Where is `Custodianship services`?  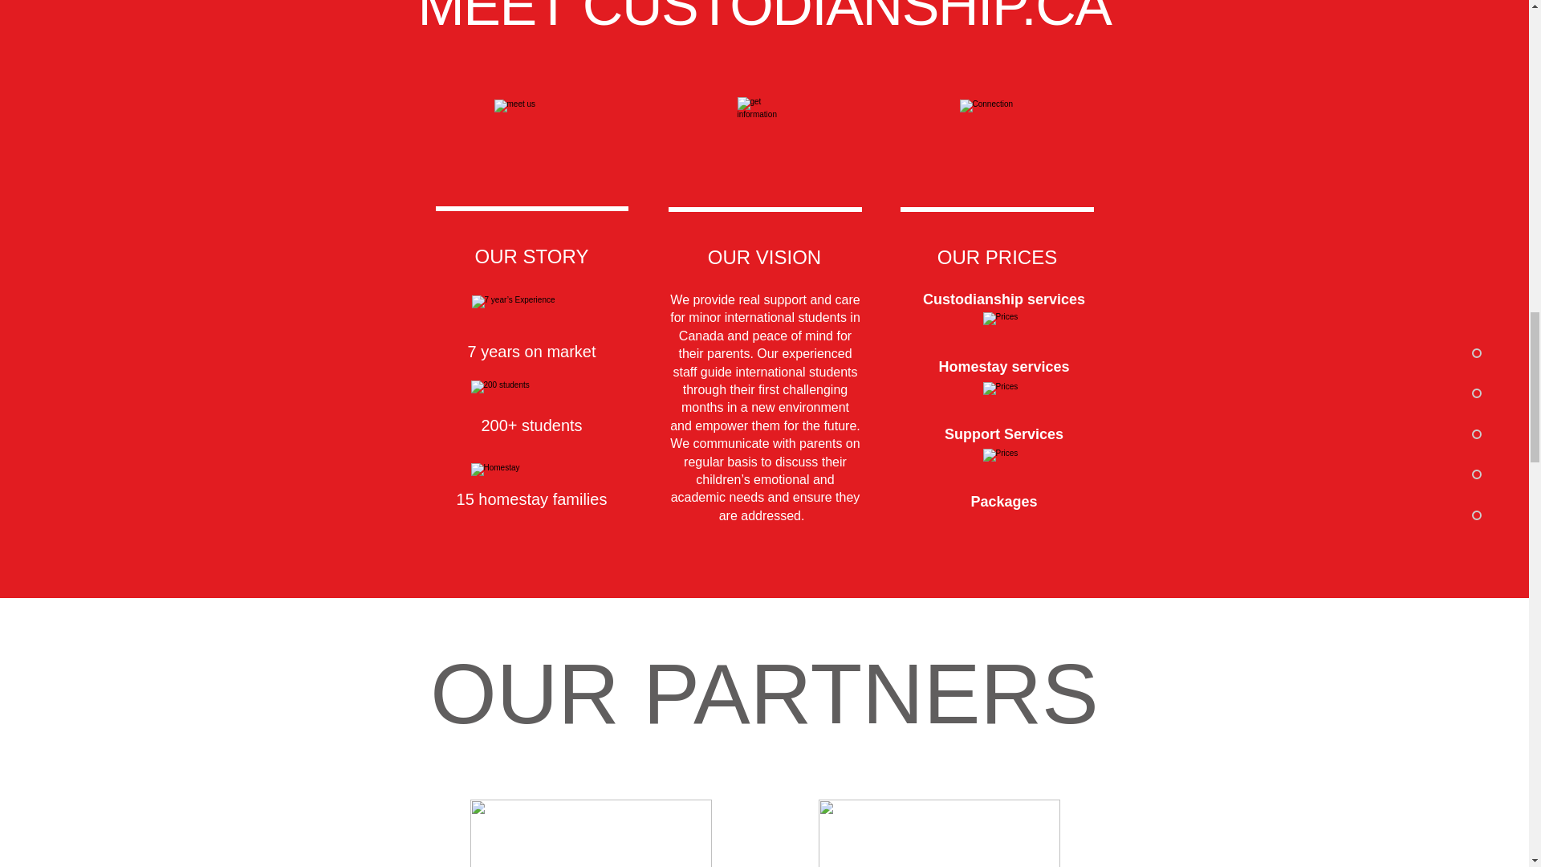 Custodianship services is located at coordinates (1003, 299).